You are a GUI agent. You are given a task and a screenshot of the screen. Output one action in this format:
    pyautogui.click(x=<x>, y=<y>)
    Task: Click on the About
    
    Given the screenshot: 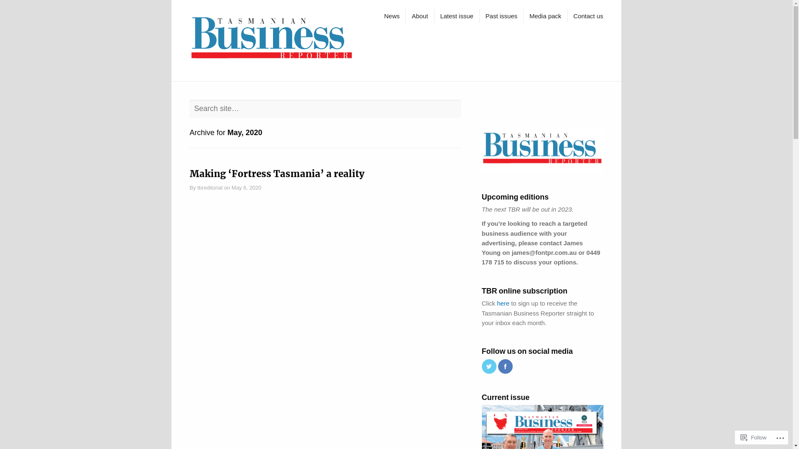 What is the action you would take?
    pyautogui.click(x=419, y=16)
    